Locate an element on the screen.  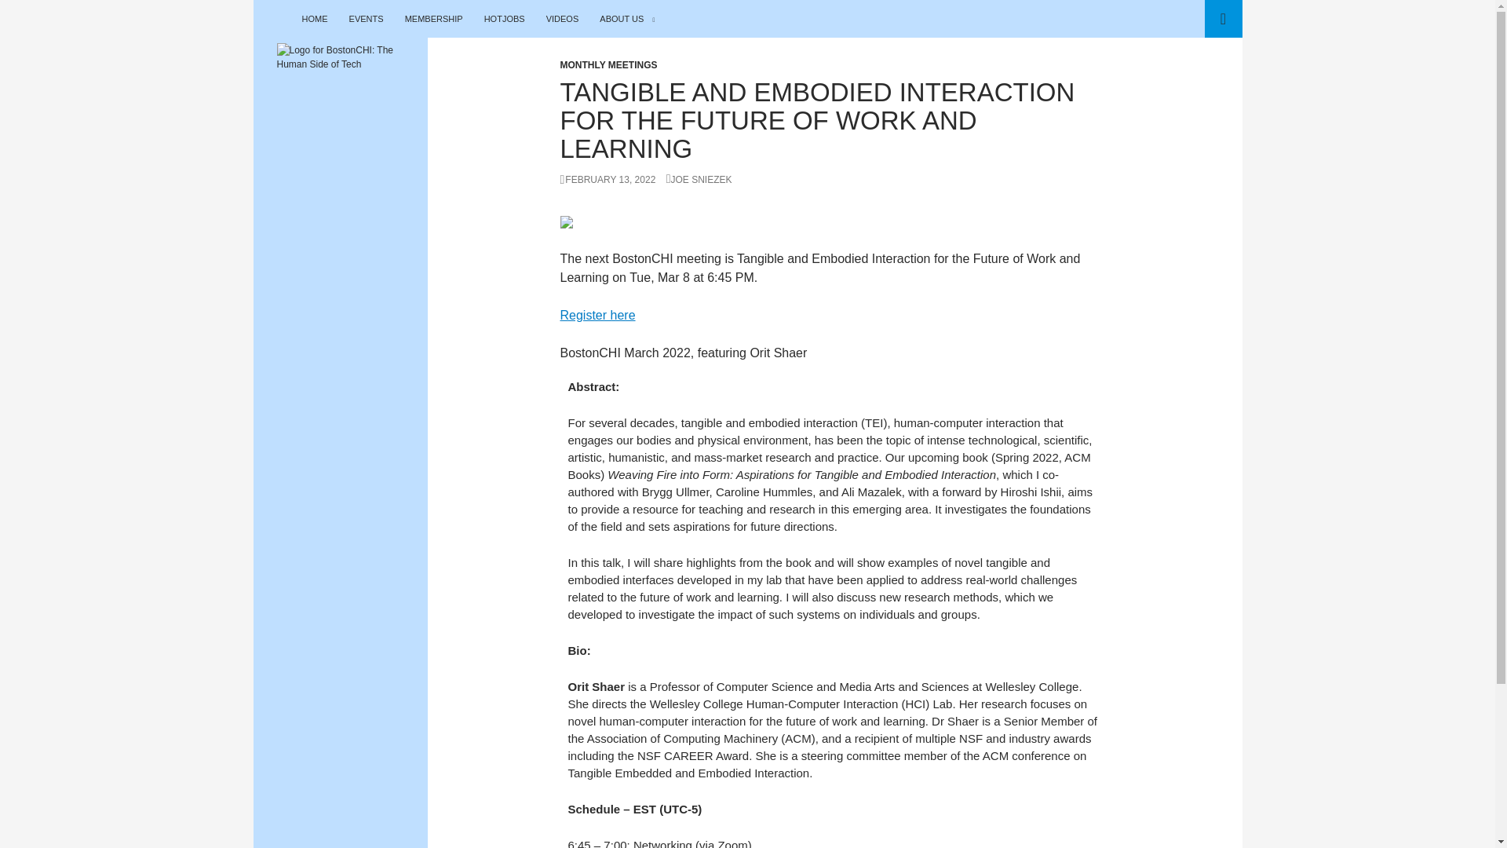
VIDEOS is located at coordinates (562, 19).